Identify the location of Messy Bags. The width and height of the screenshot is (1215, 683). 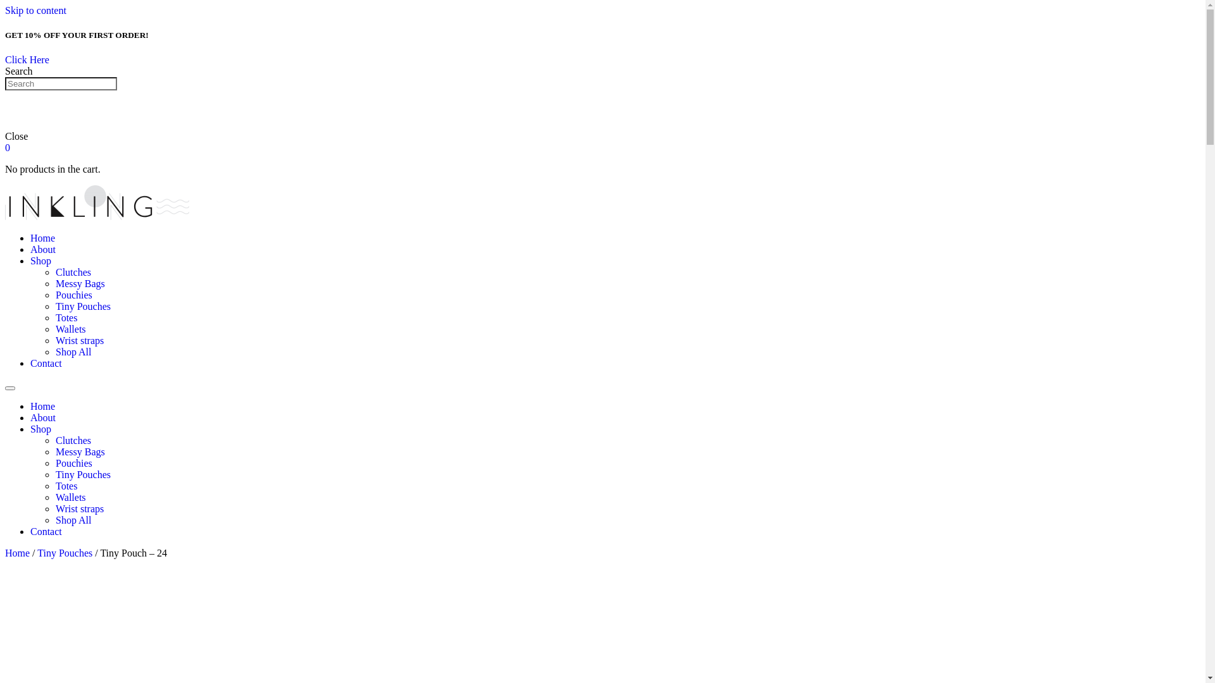
(80, 283).